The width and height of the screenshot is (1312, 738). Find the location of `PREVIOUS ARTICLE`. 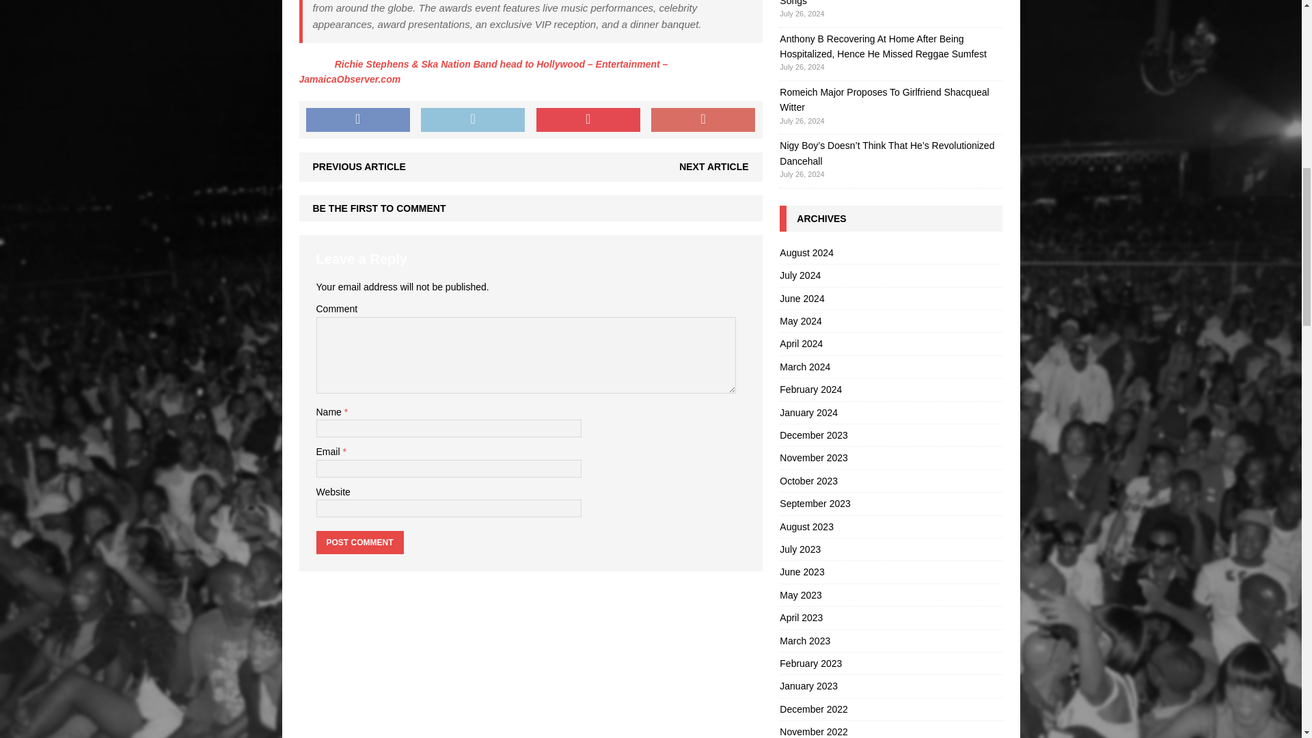

PREVIOUS ARTICLE is located at coordinates (359, 167).